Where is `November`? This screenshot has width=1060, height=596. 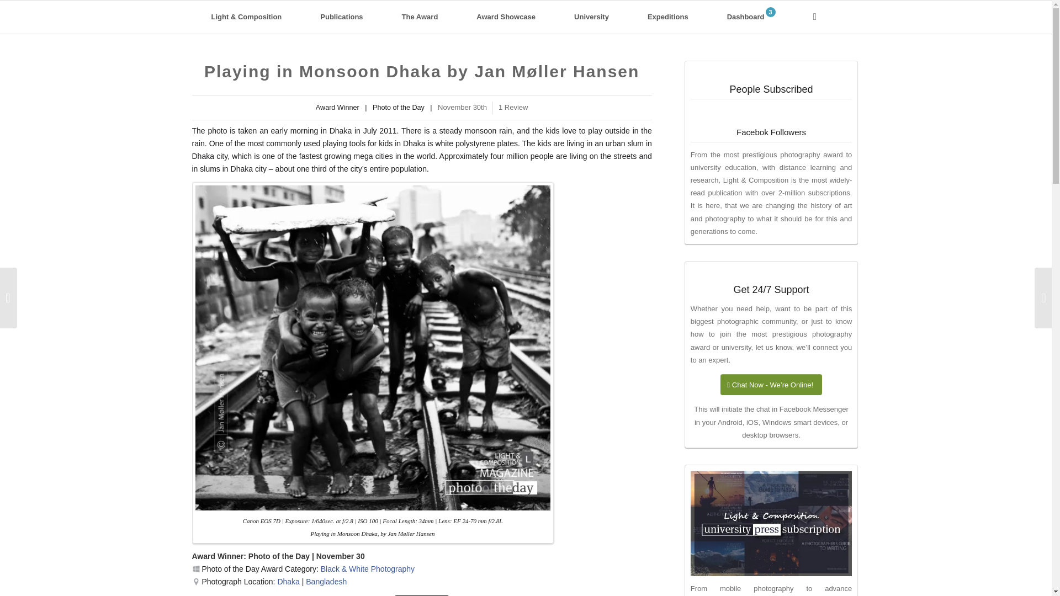
November is located at coordinates (335, 556).